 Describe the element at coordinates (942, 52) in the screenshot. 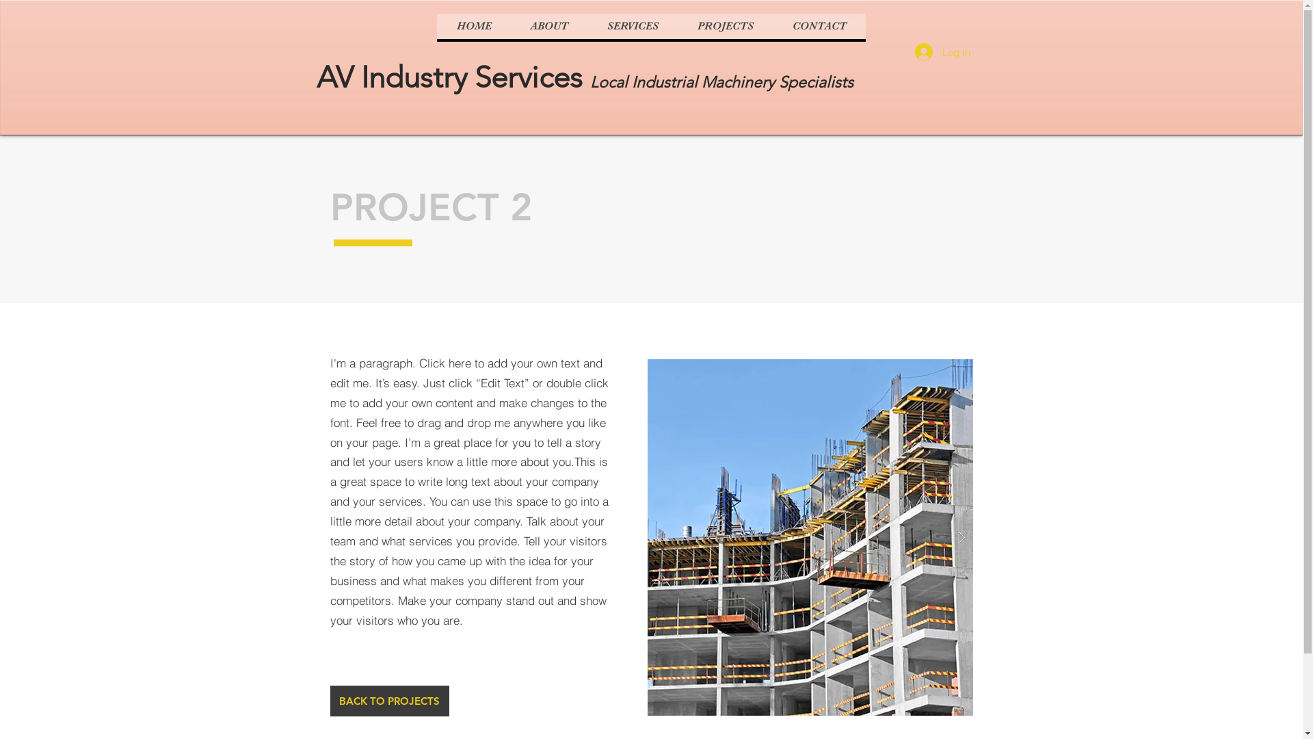

I see `Log In` at that location.